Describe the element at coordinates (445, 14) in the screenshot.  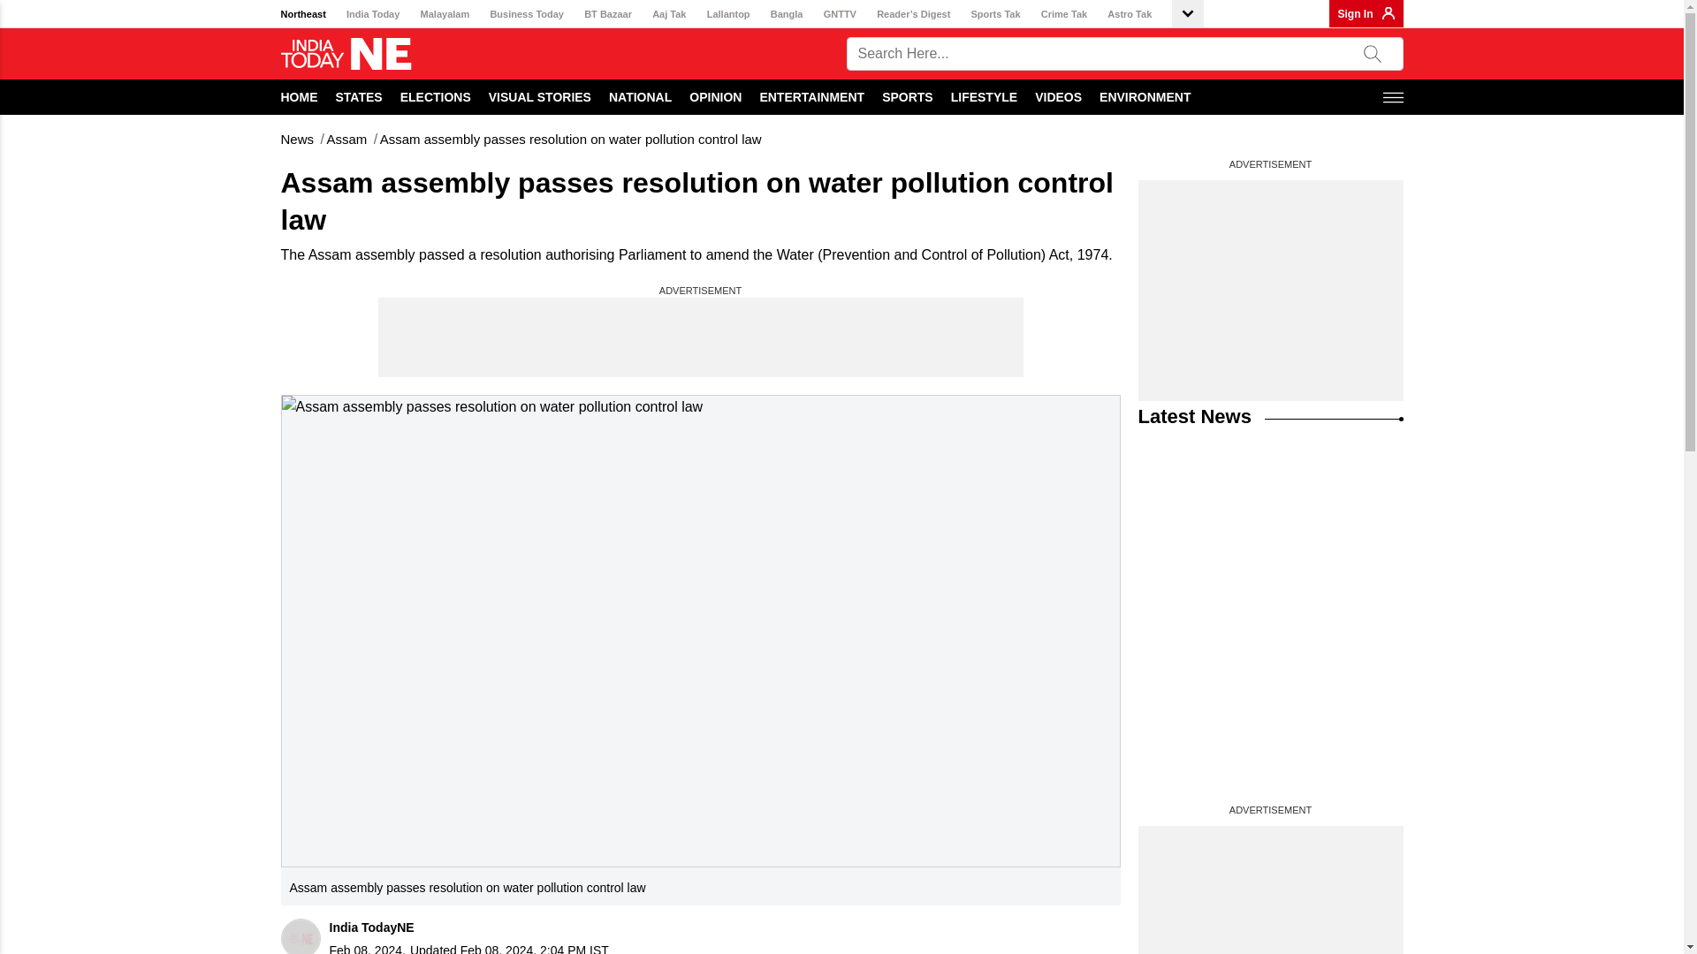
I see `Malayalam` at that location.